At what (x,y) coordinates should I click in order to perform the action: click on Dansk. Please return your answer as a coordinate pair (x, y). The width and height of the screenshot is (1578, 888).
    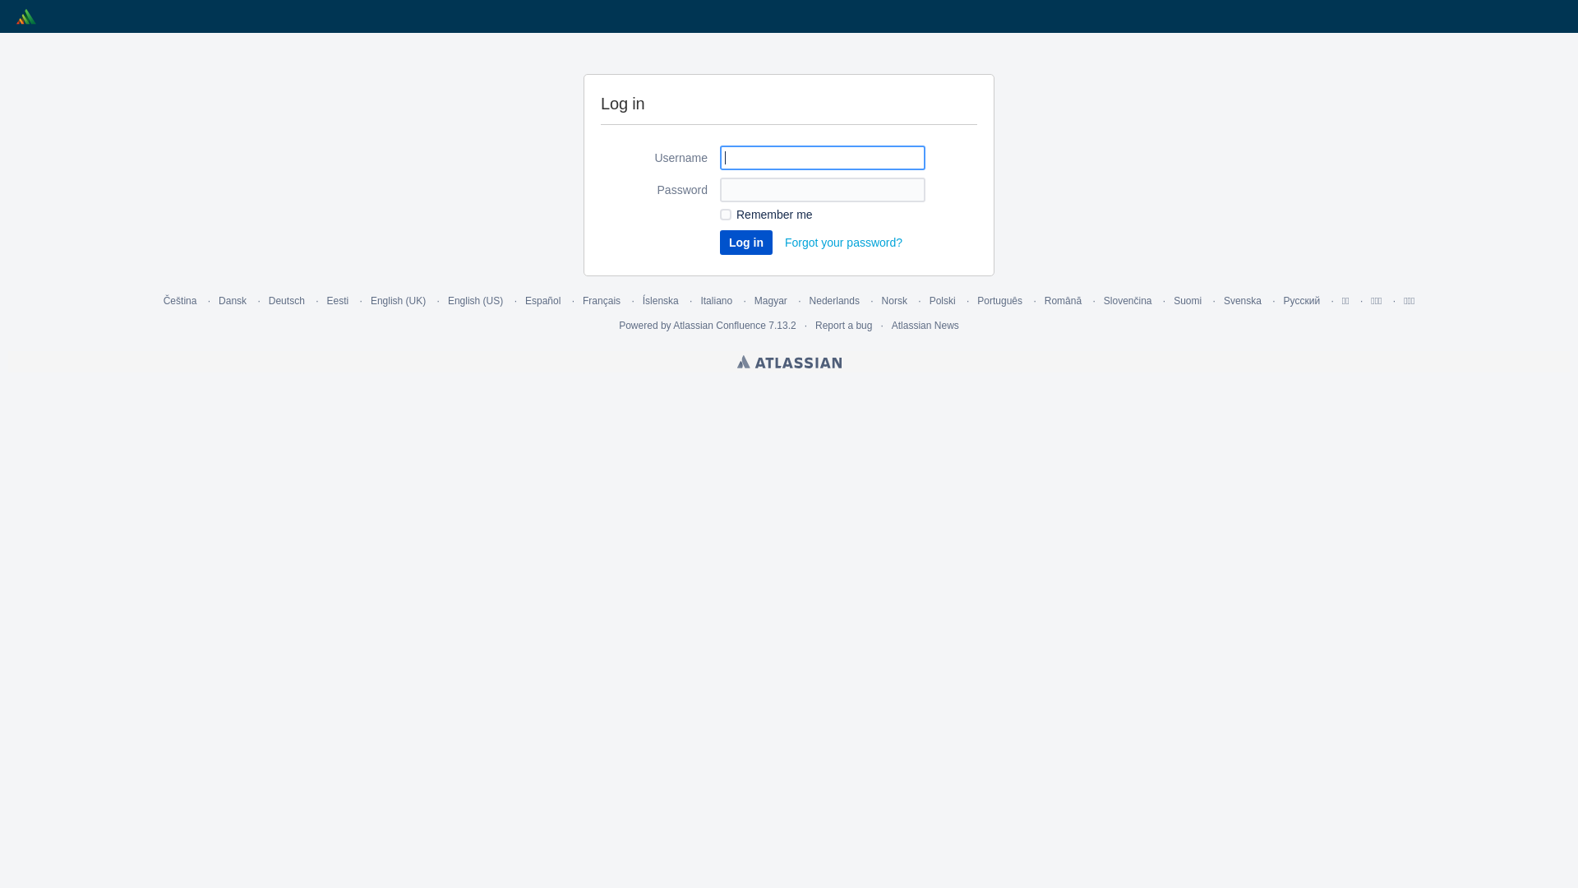
    Looking at the image, I should click on (233, 301).